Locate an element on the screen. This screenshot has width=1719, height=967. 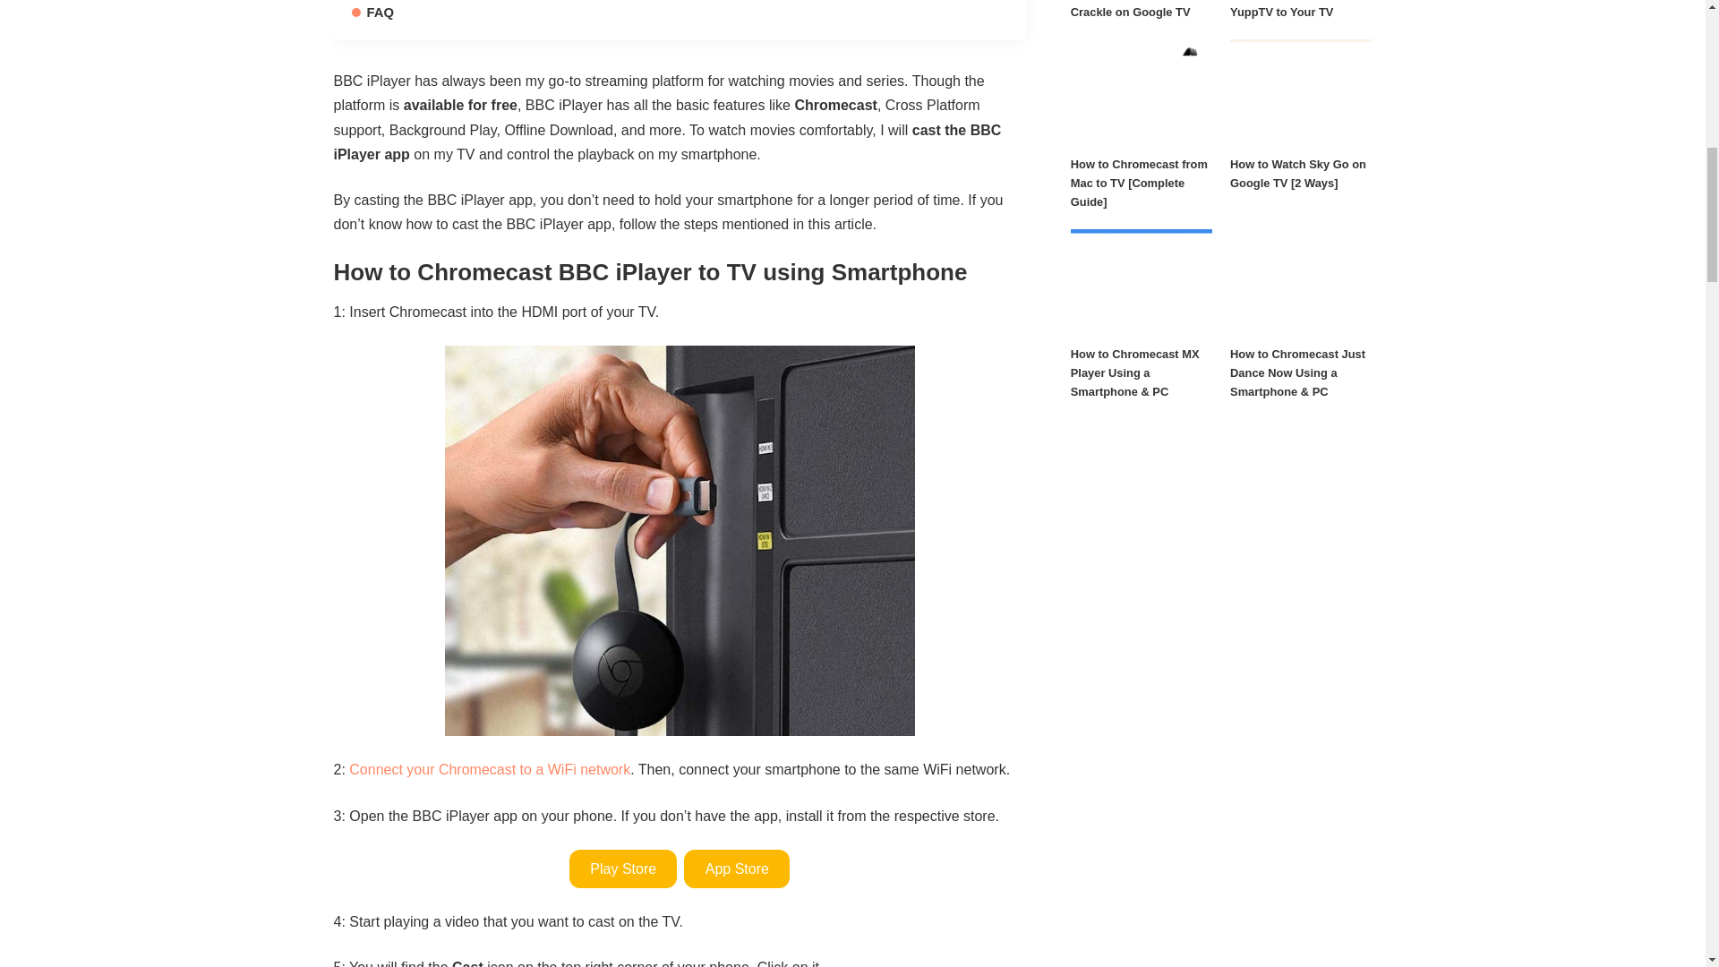
Connect your Chromecast to a WiFi network is located at coordinates (489, 770).